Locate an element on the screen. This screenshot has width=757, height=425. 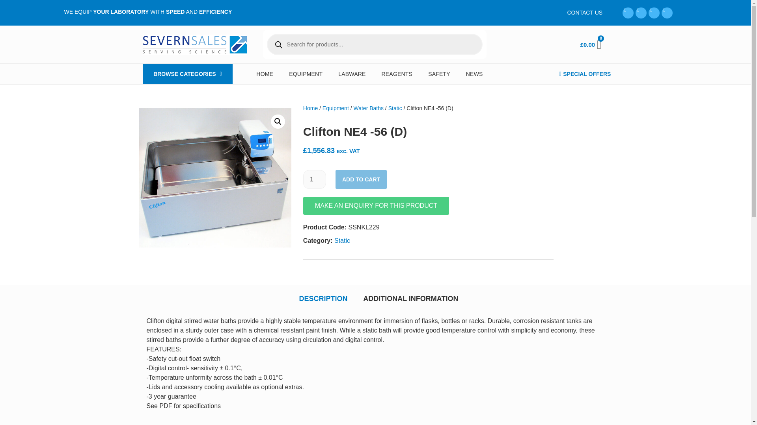
REAGENTS is located at coordinates (397, 74).